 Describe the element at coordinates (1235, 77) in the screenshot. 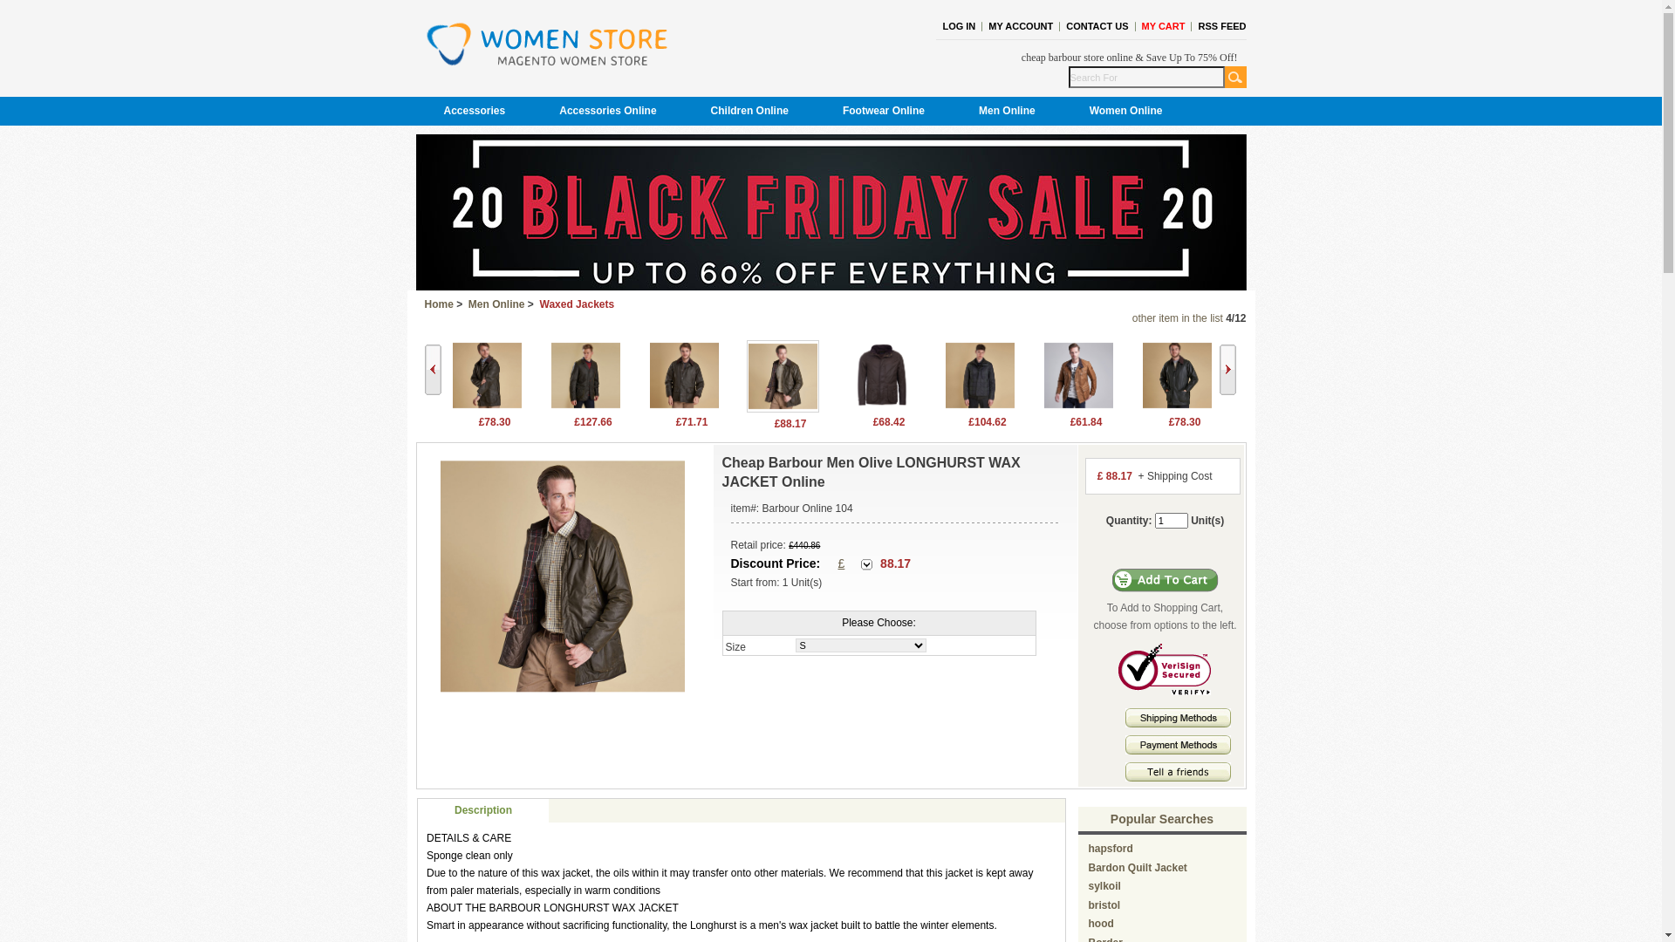

I see `GO` at that location.